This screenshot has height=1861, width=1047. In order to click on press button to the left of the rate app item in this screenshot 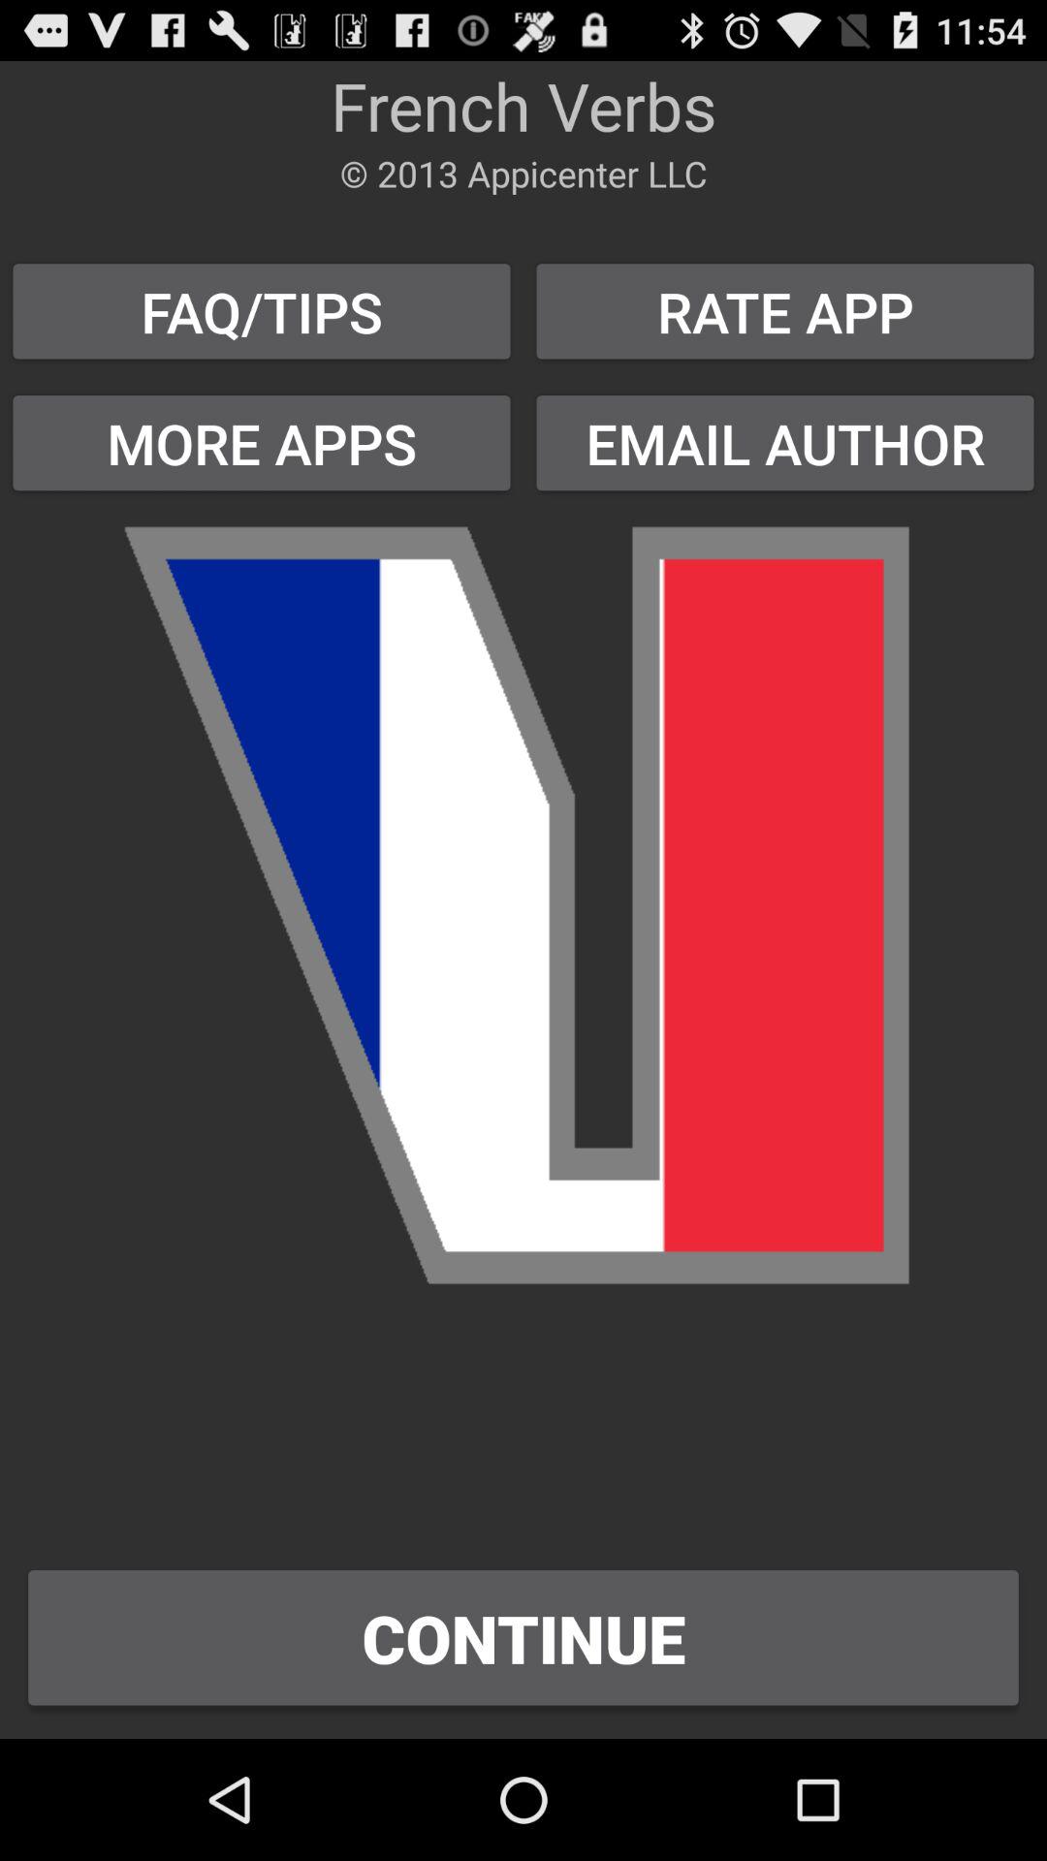, I will do `click(262, 311)`.